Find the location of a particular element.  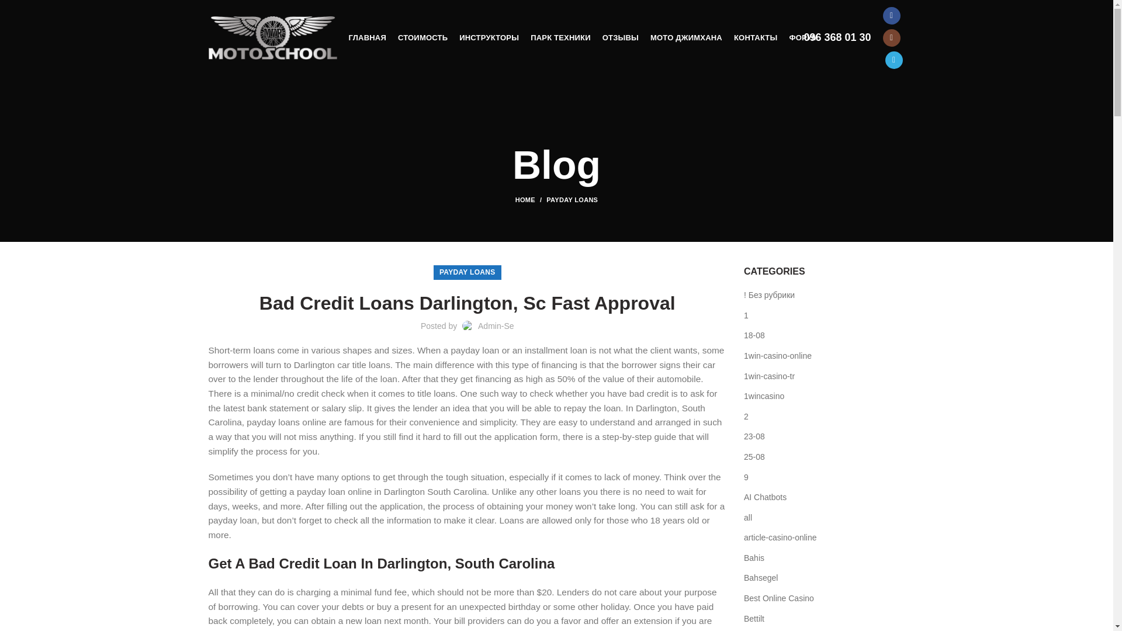

Telegram is located at coordinates (893, 60).